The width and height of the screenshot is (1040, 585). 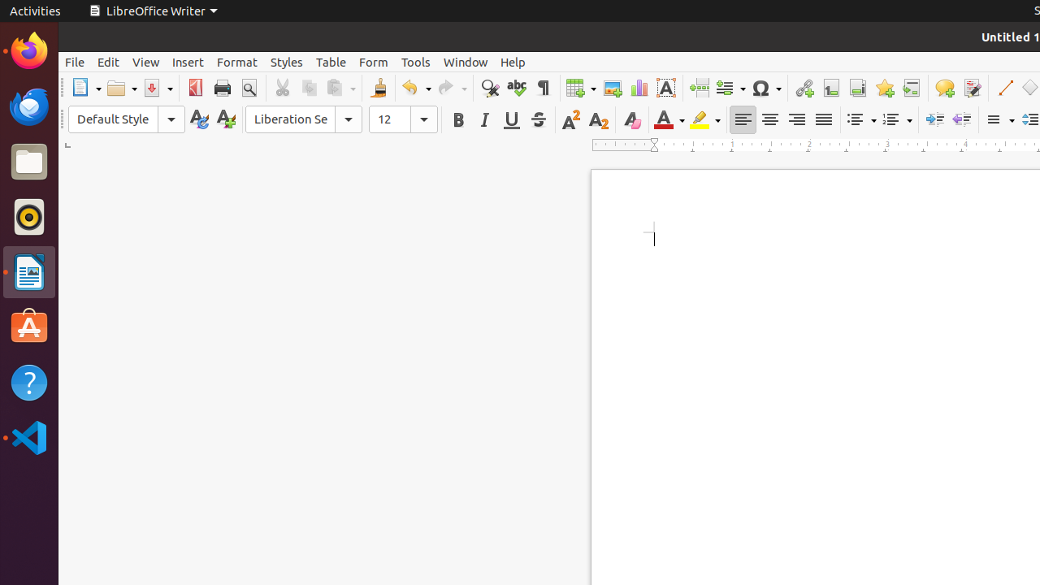 I want to click on Form, so click(x=374, y=62).